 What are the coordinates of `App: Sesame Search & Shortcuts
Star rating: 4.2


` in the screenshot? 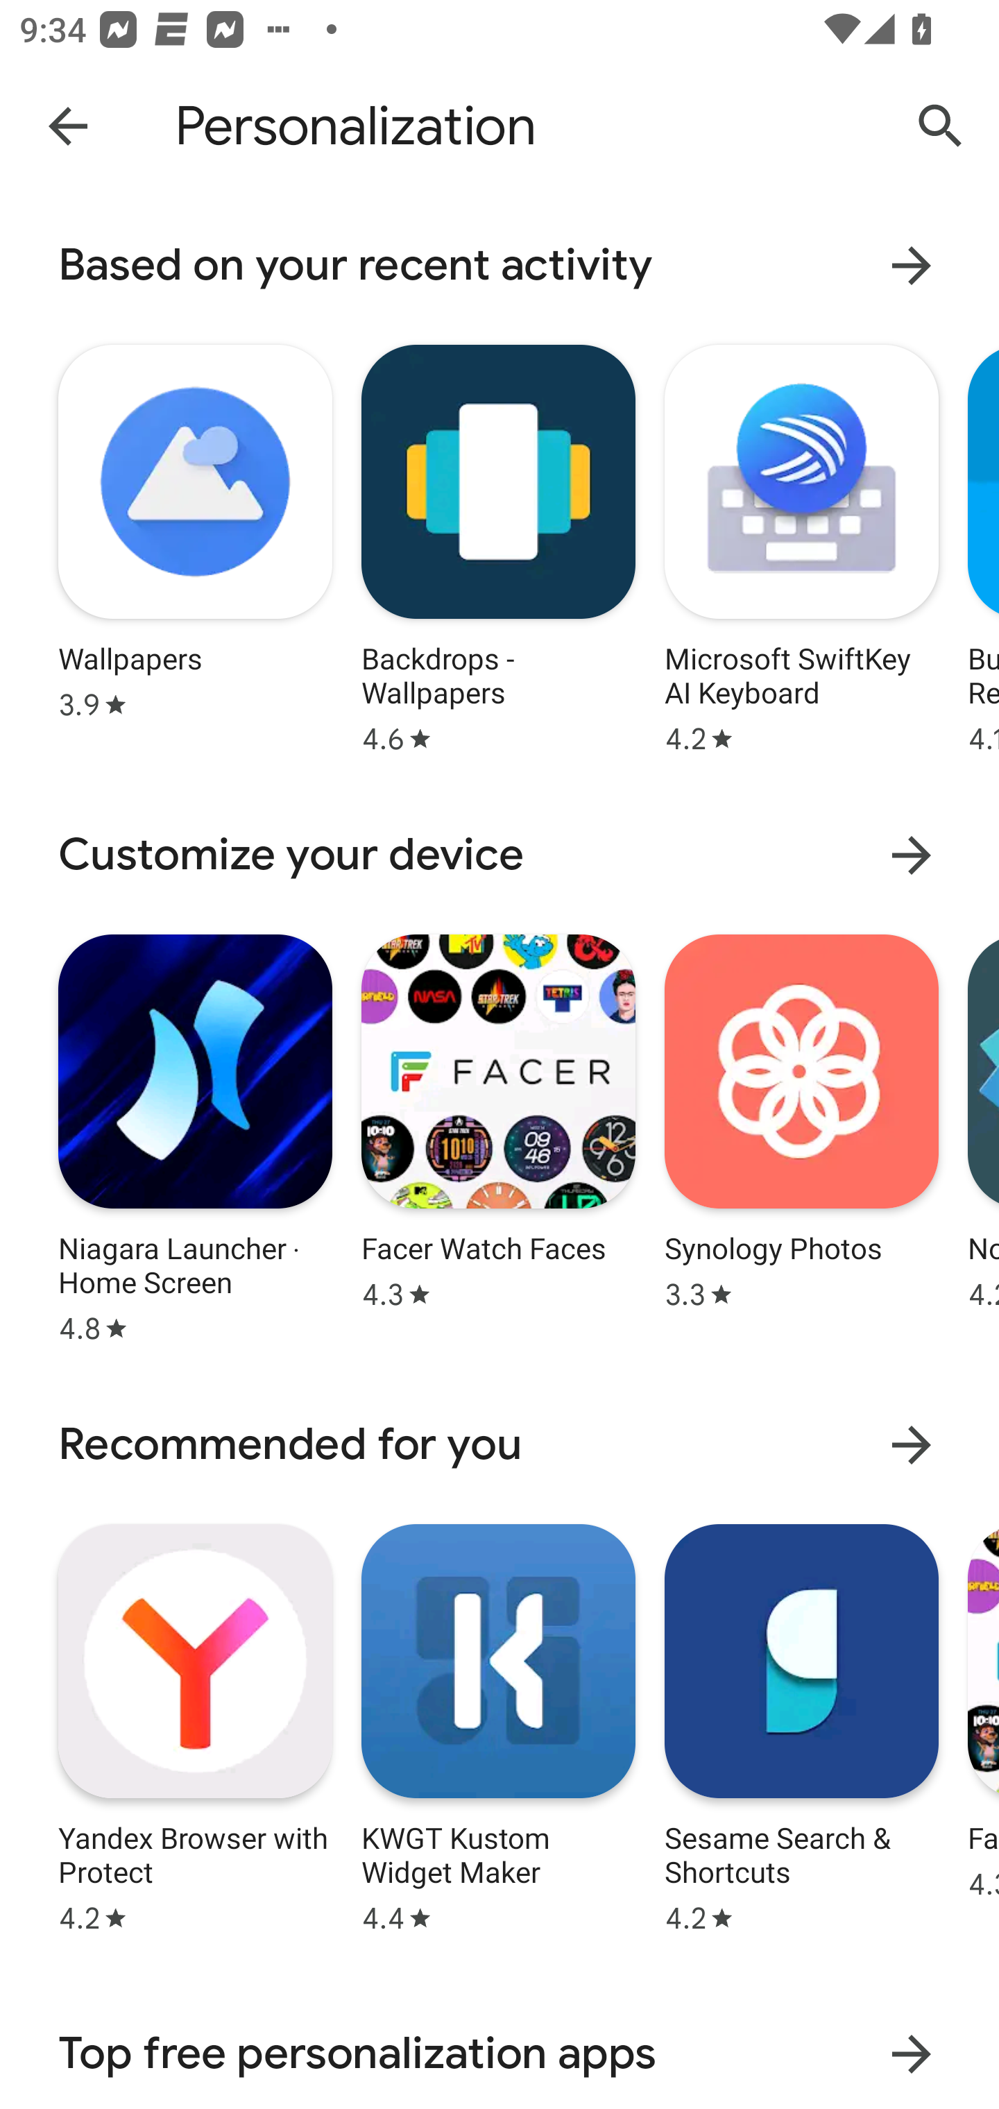 It's located at (801, 1725).